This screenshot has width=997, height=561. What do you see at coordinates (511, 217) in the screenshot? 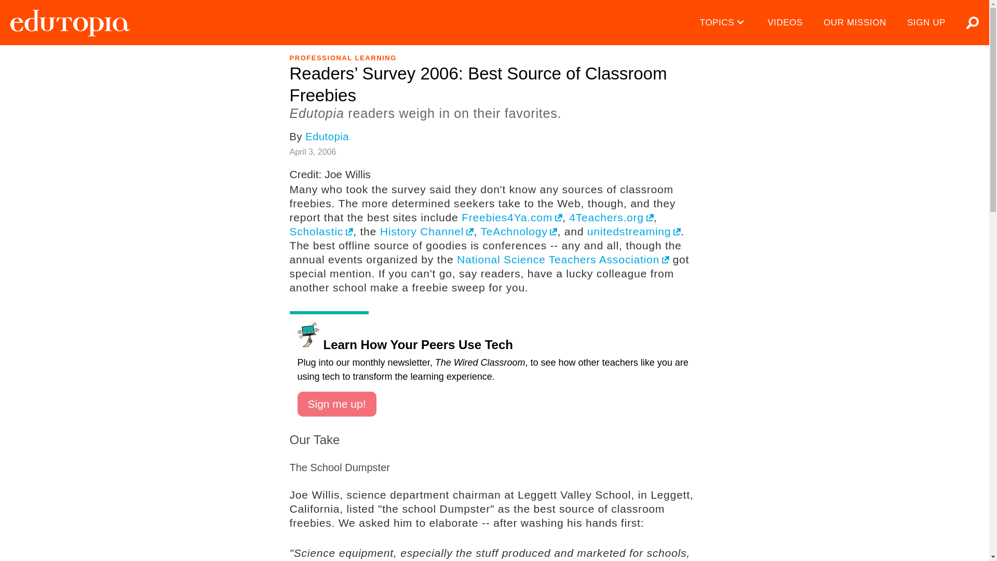
I see `Freebies4Ya.com` at bounding box center [511, 217].